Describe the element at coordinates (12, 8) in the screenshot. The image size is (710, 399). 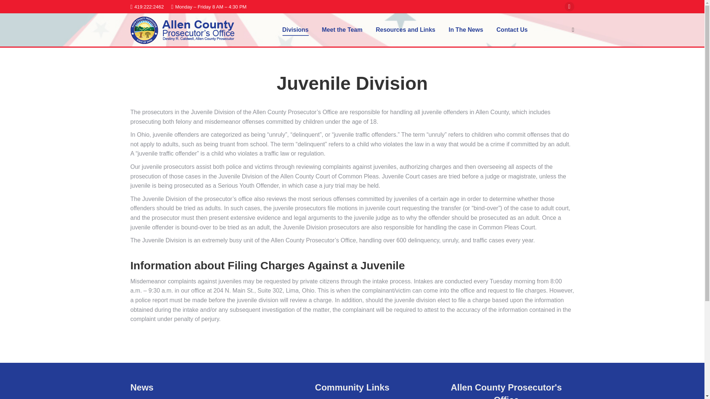
I see `Go!` at that location.